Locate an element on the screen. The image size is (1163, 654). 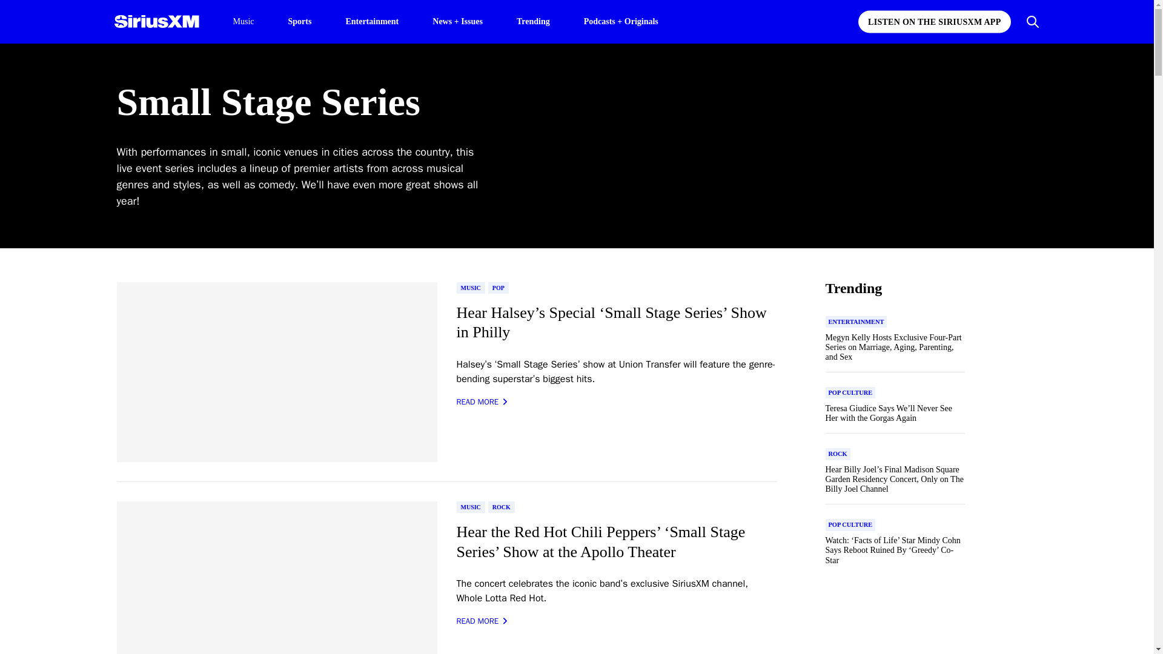
READ MORE is located at coordinates (482, 621).